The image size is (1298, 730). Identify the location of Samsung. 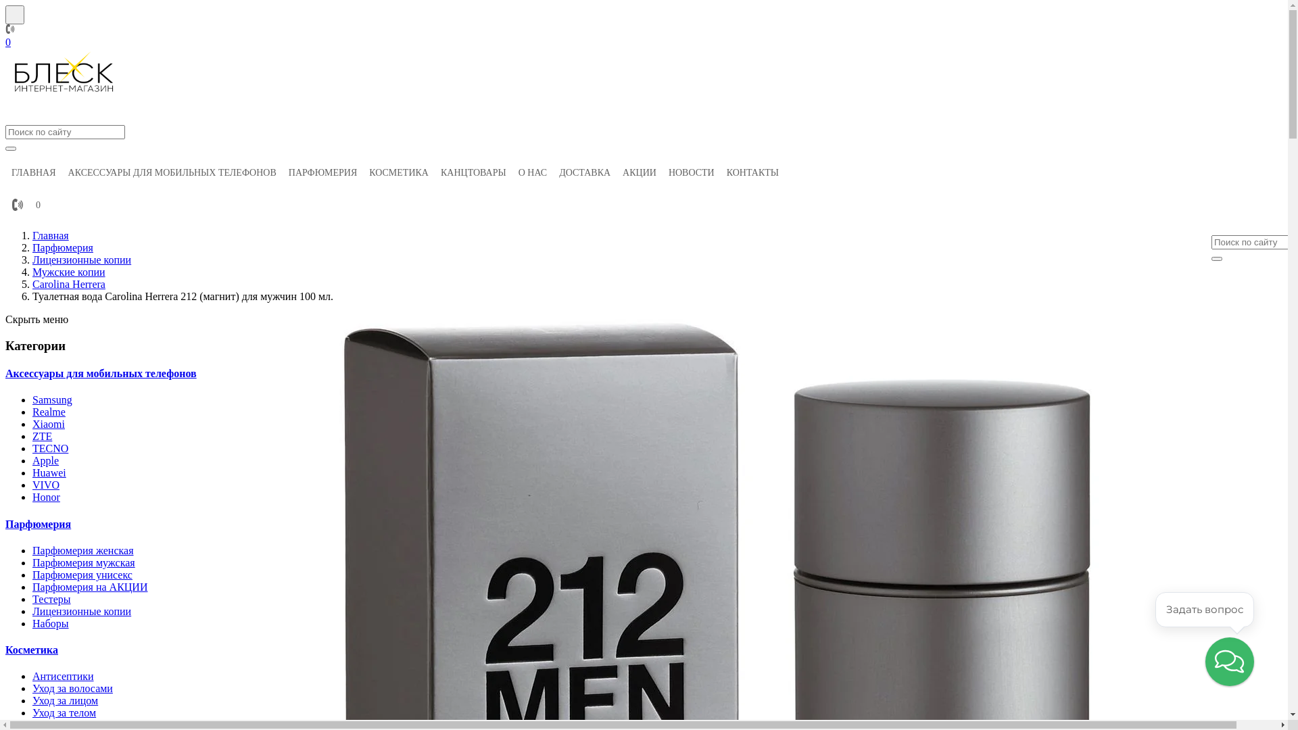
(53, 400).